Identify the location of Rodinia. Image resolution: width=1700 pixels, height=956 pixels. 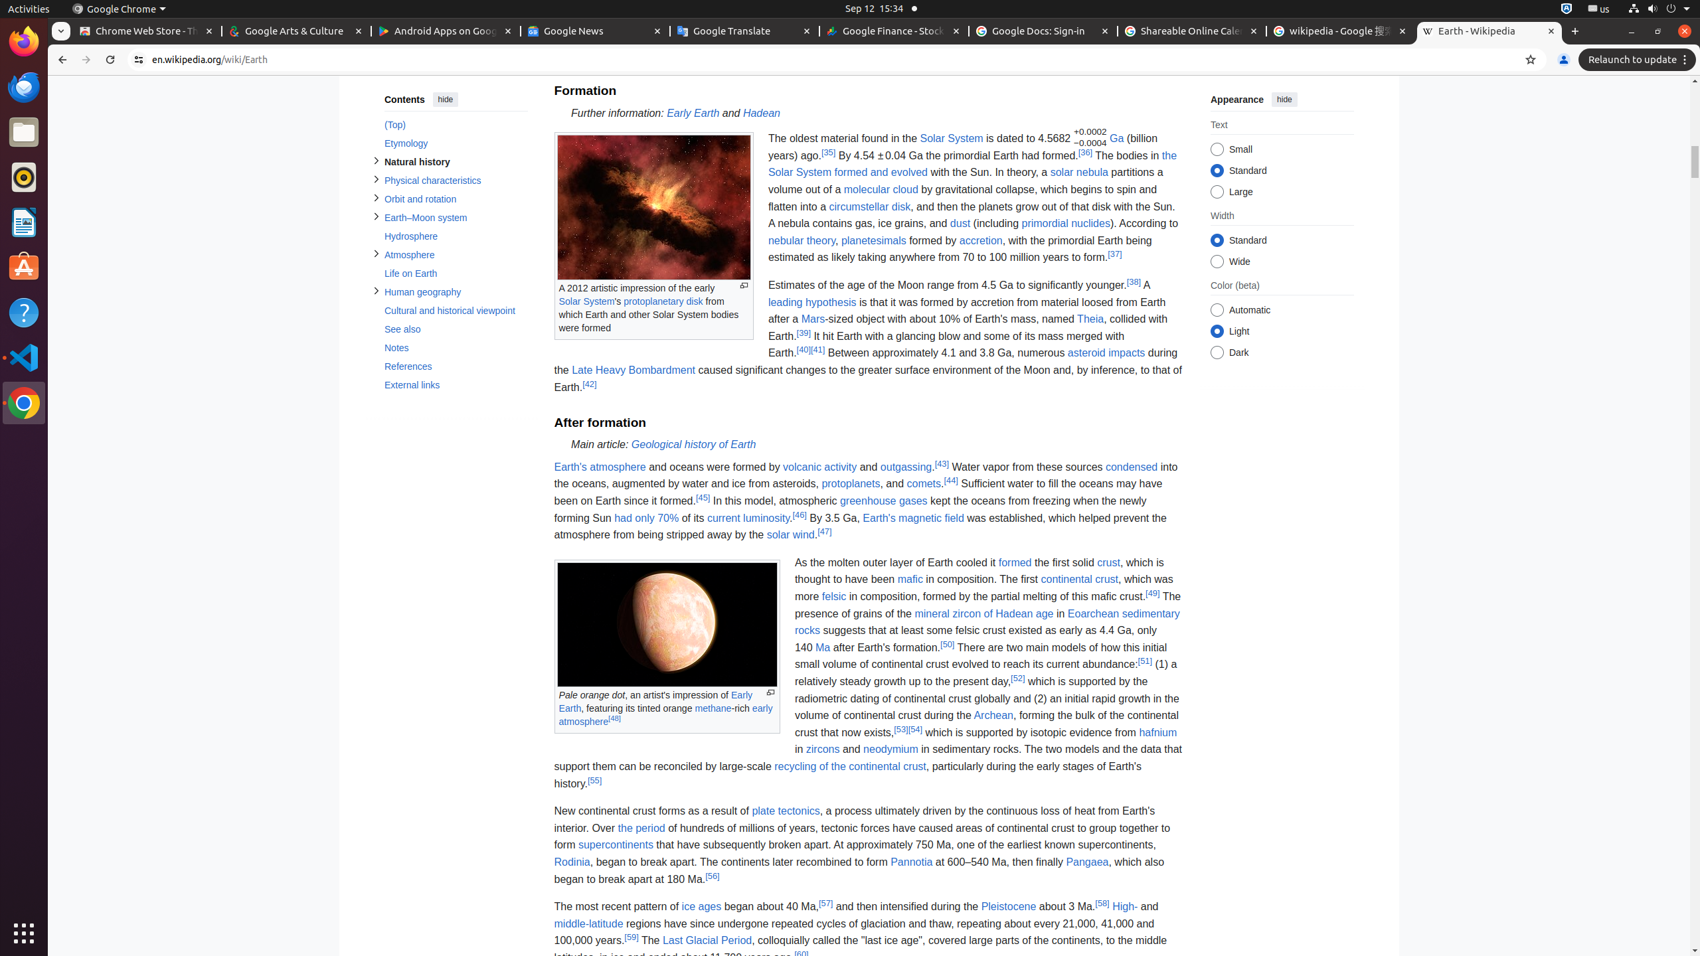
(572, 862).